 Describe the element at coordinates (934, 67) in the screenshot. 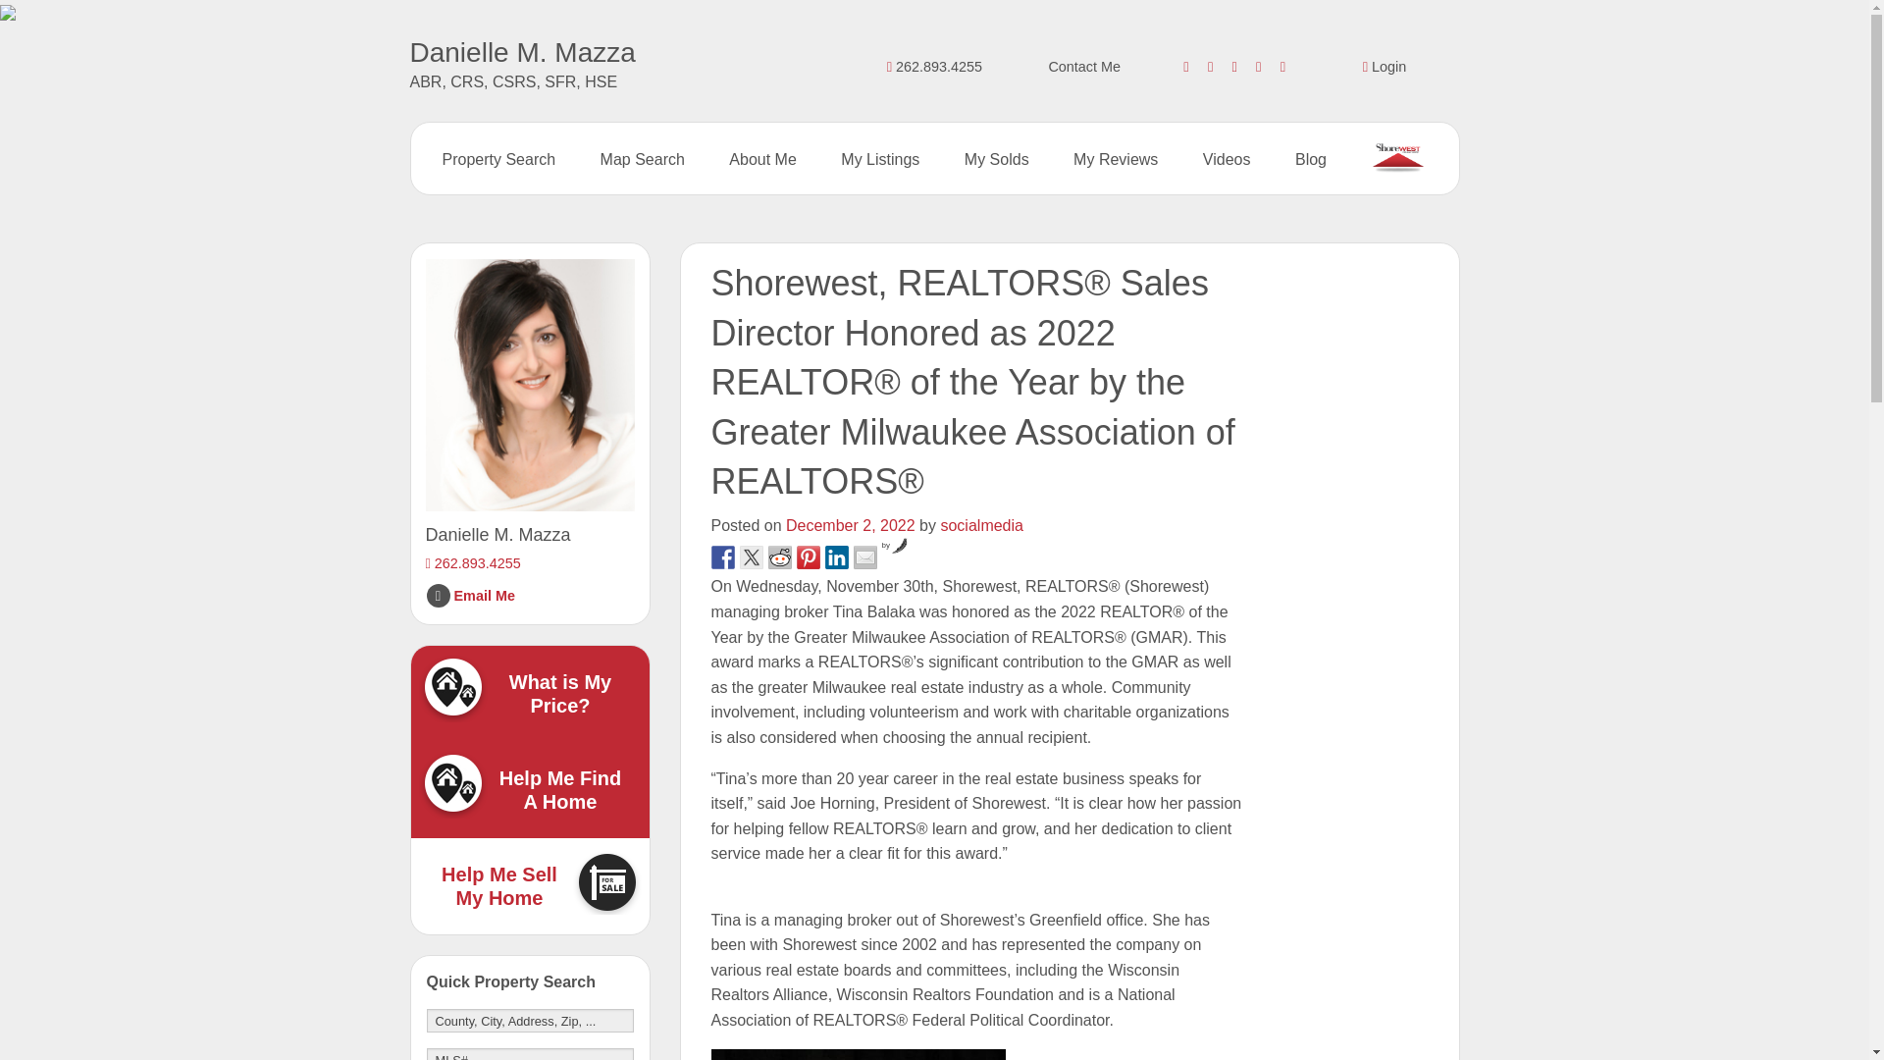

I see `262.893.4255` at that location.